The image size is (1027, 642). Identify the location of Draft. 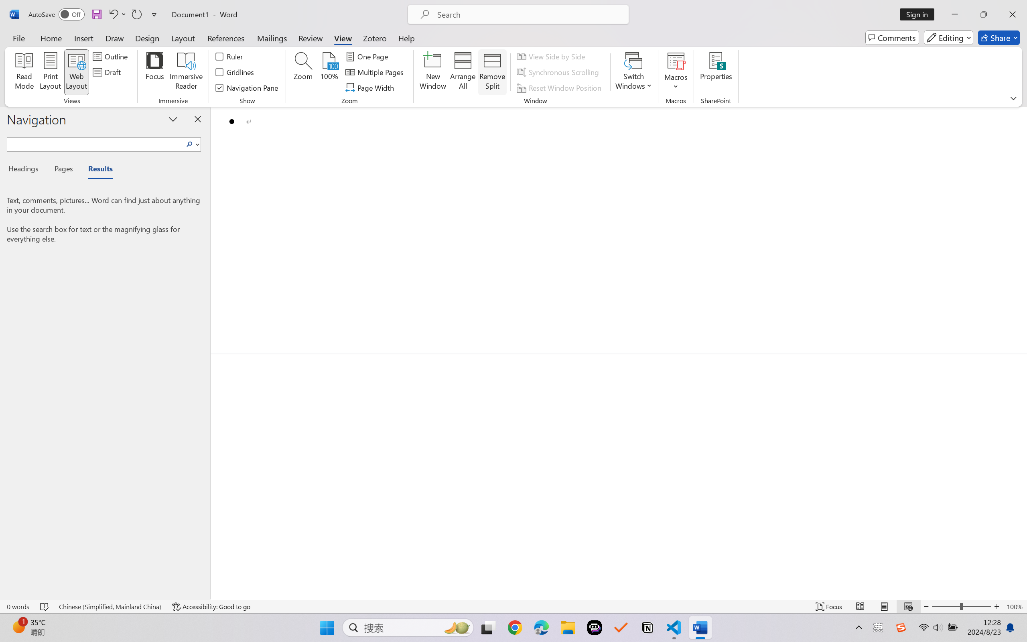
(108, 72).